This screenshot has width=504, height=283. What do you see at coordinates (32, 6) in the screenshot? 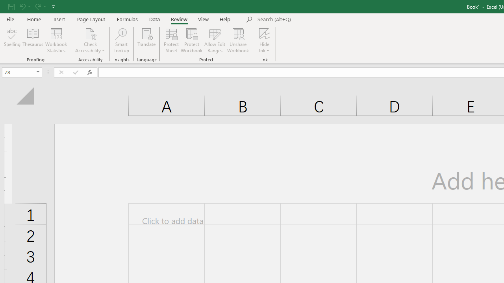
I see `Quick Access Toolbar` at bounding box center [32, 6].